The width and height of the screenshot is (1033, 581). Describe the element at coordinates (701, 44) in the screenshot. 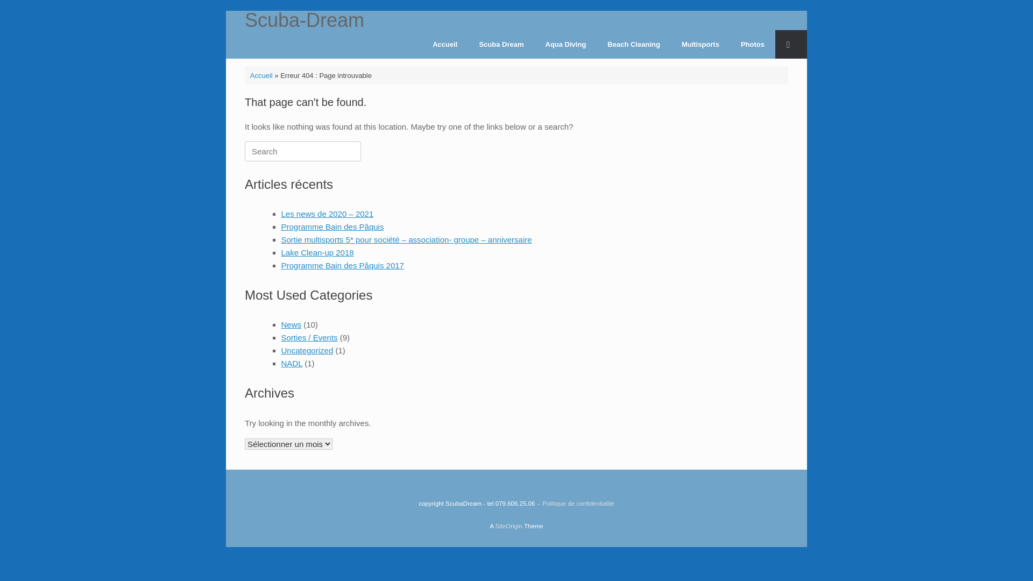

I see `Multisports` at that location.